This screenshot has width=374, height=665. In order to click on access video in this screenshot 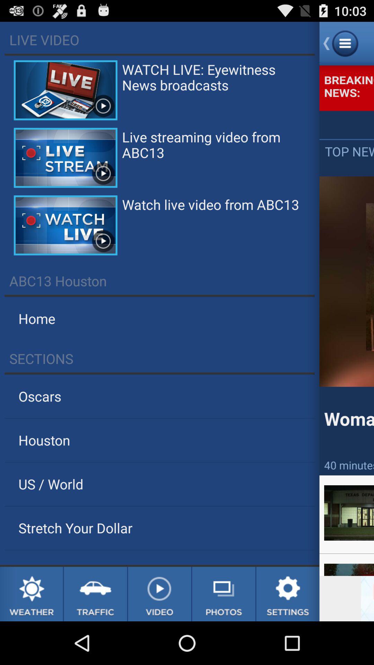, I will do `click(159, 594)`.